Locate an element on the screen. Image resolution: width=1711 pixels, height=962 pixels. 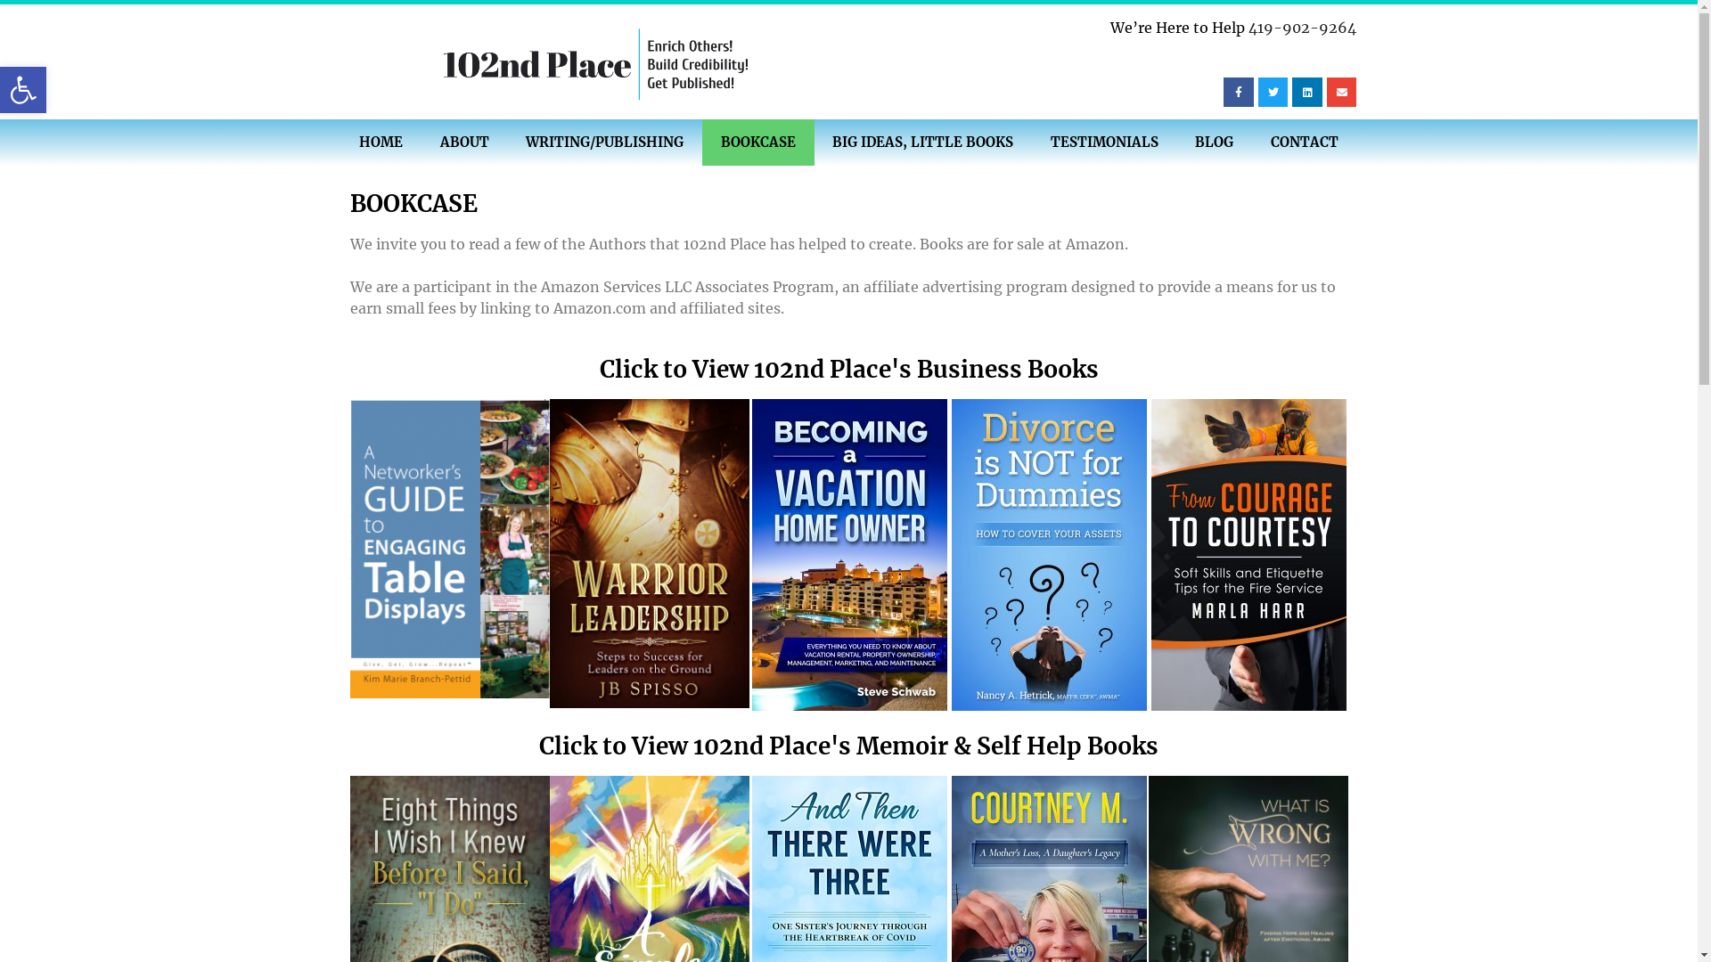
Click to View 102nd Place's Memoir & Self Help Books is located at coordinates (848, 746).